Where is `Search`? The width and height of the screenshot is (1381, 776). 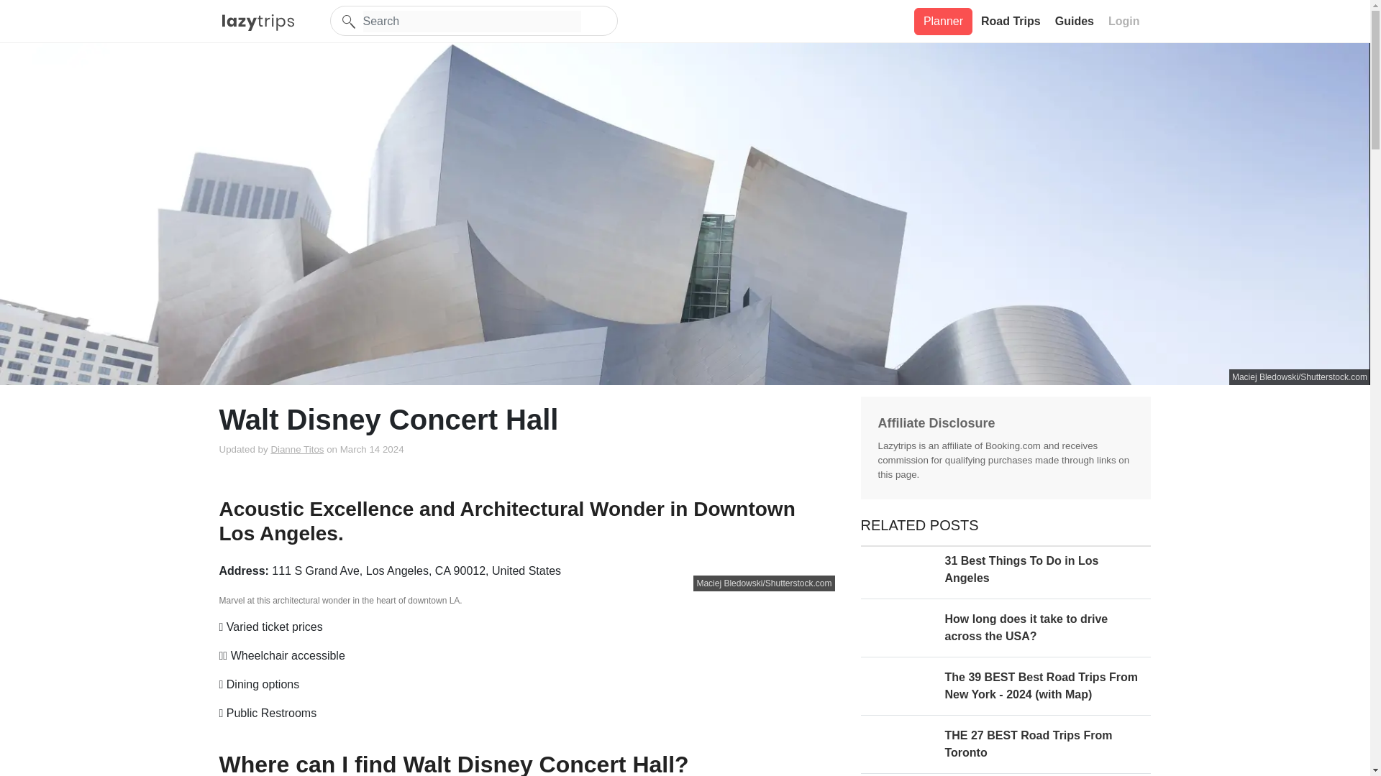
Search is located at coordinates (470, 22).